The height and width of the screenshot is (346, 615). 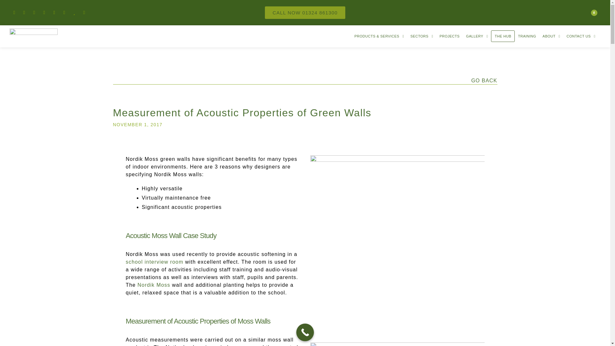 What do you see at coordinates (305, 13) in the screenshot?
I see `CALL NOW 01324 861300` at bounding box center [305, 13].